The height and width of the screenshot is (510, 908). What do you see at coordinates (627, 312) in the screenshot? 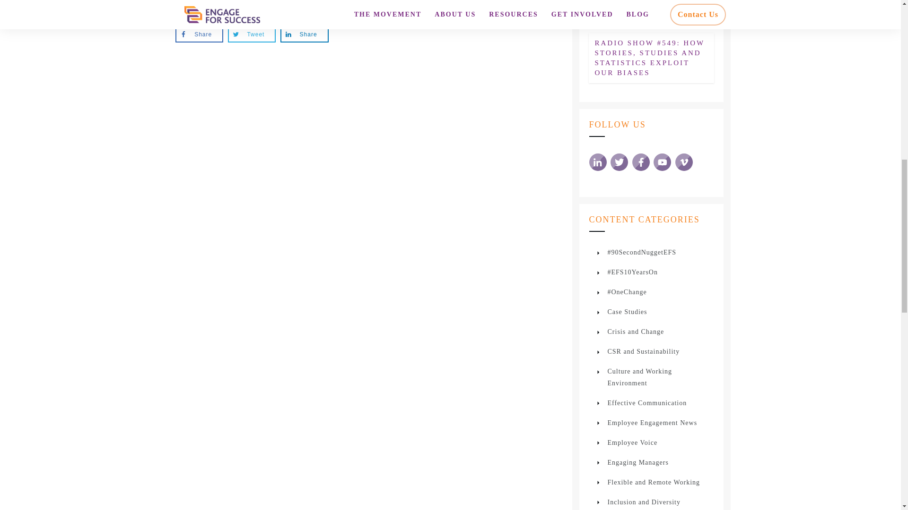
I see `Case Studies` at bounding box center [627, 312].